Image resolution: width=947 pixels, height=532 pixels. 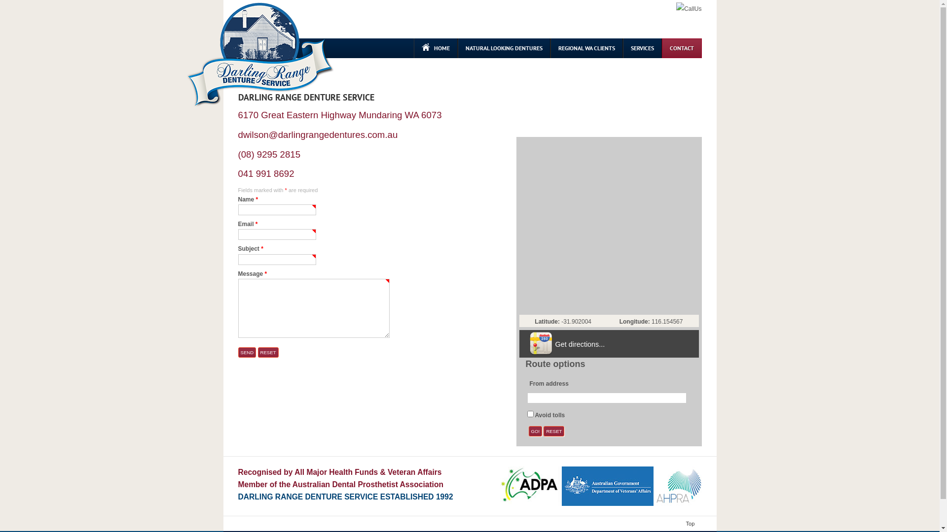 I want to click on GO!, so click(x=536, y=432).